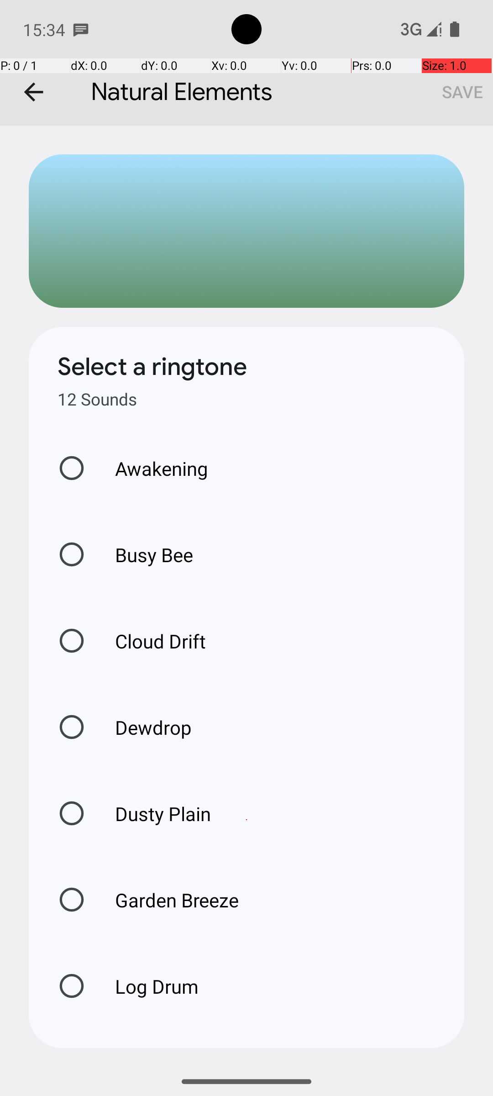  What do you see at coordinates (151, 641) in the screenshot?
I see `Cloud Drift` at bounding box center [151, 641].